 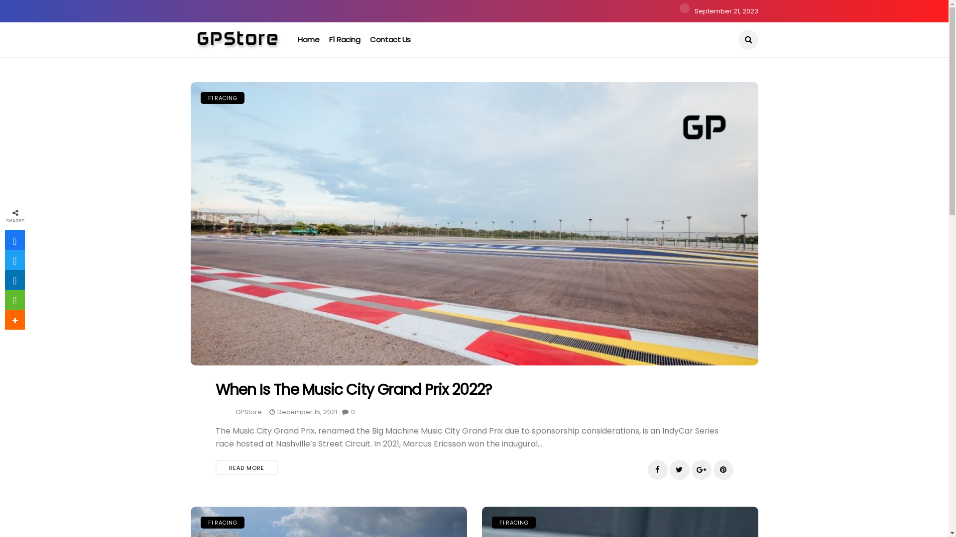 I want to click on Share this on Facebook, so click(x=15, y=240).